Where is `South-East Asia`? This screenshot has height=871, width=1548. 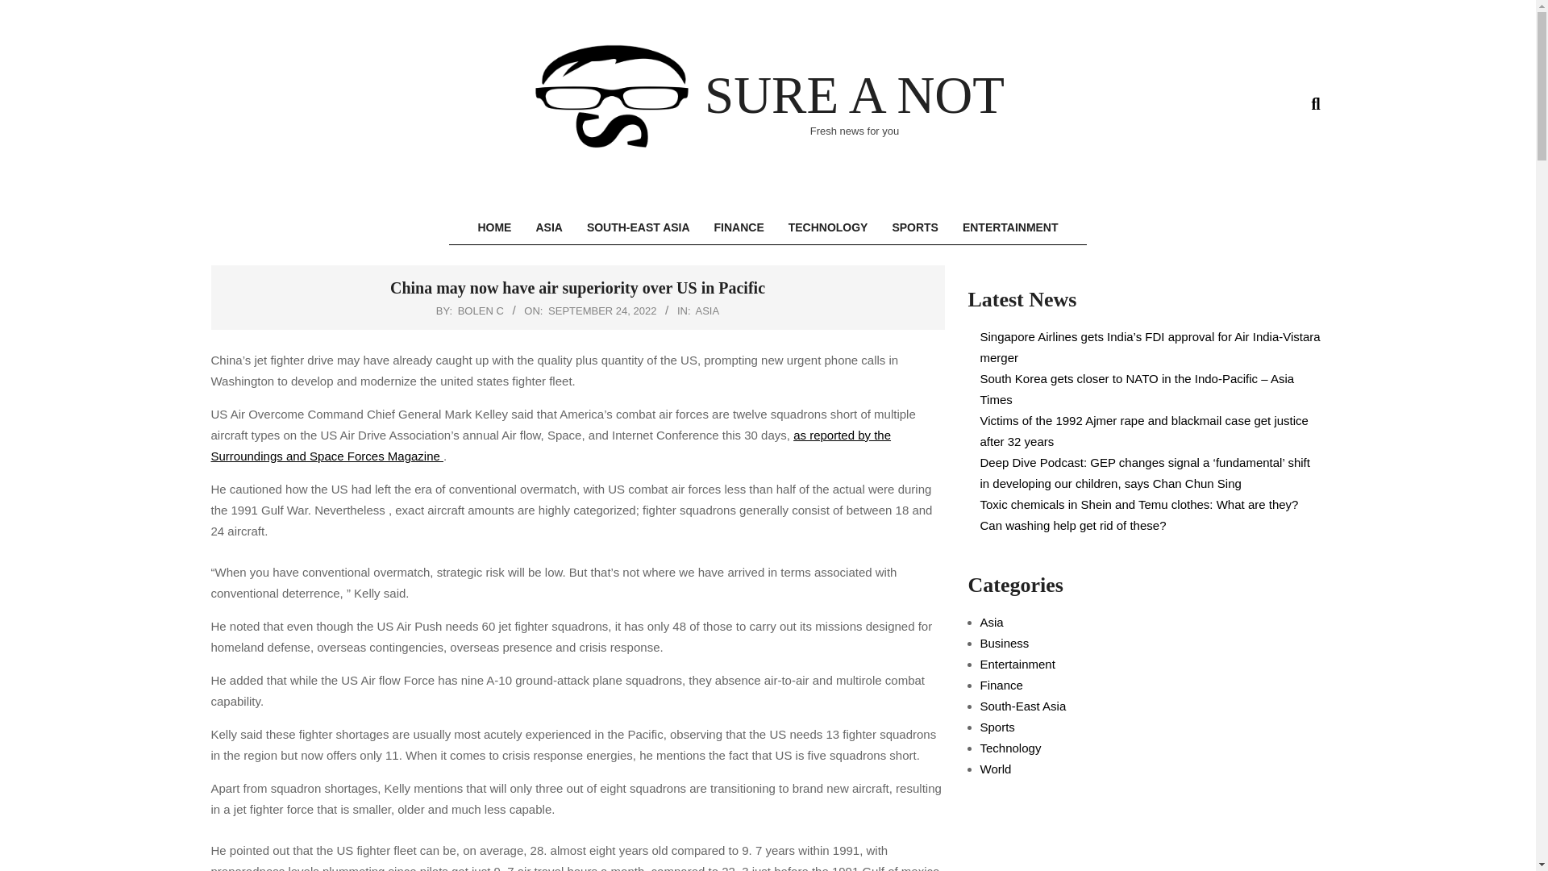
South-East Asia is located at coordinates (1022, 706).